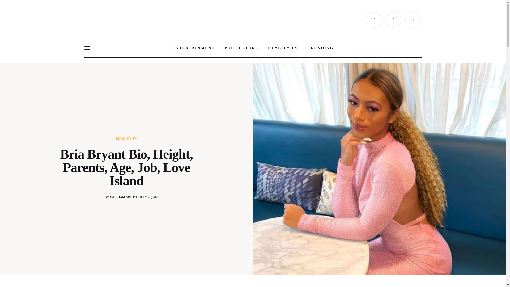  What do you see at coordinates (126, 138) in the screenshot?
I see `REALITY TV` at bounding box center [126, 138].